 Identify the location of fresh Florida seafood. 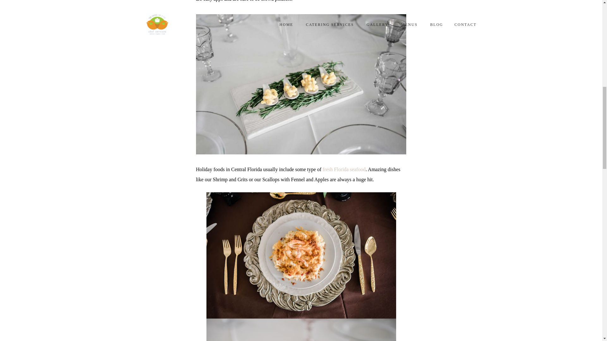
(344, 169).